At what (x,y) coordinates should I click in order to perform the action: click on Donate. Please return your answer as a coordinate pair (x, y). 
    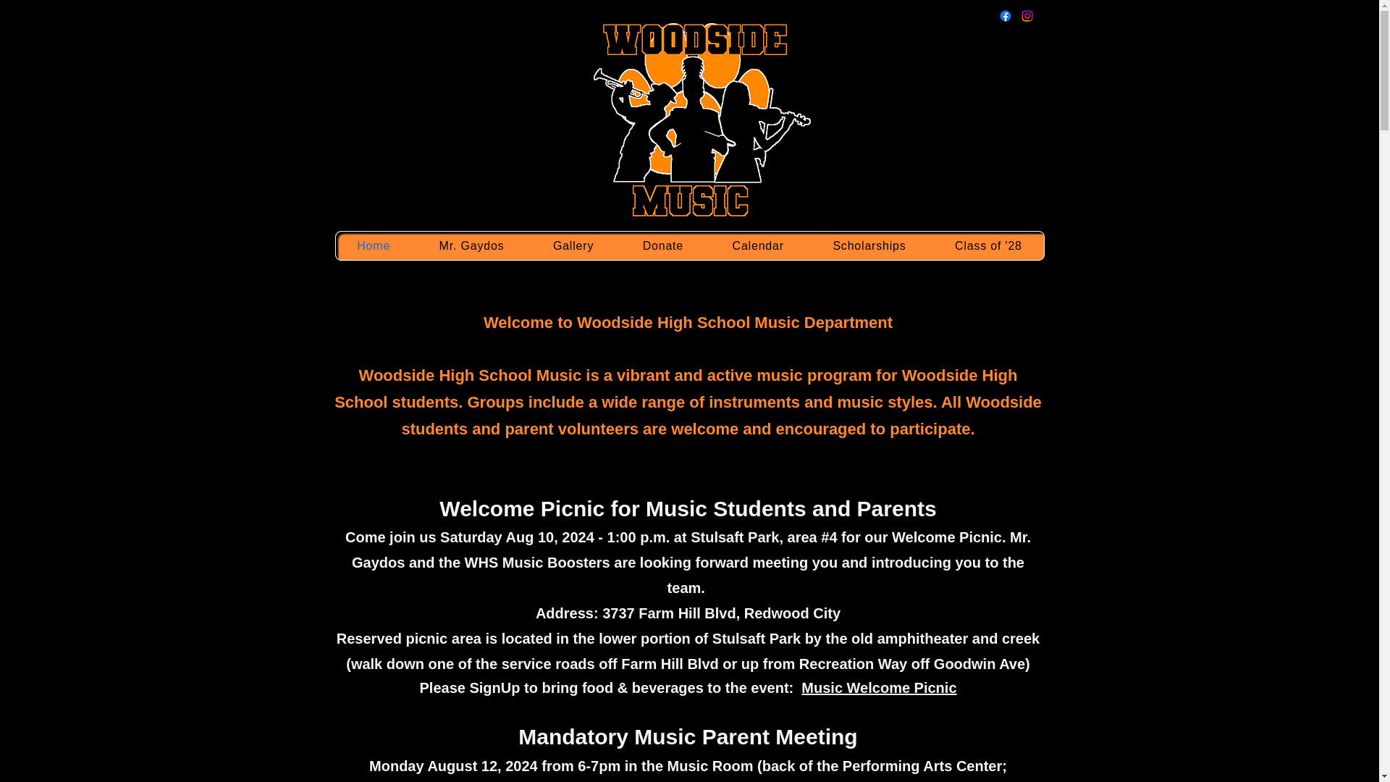
    Looking at the image, I should click on (663, 245).